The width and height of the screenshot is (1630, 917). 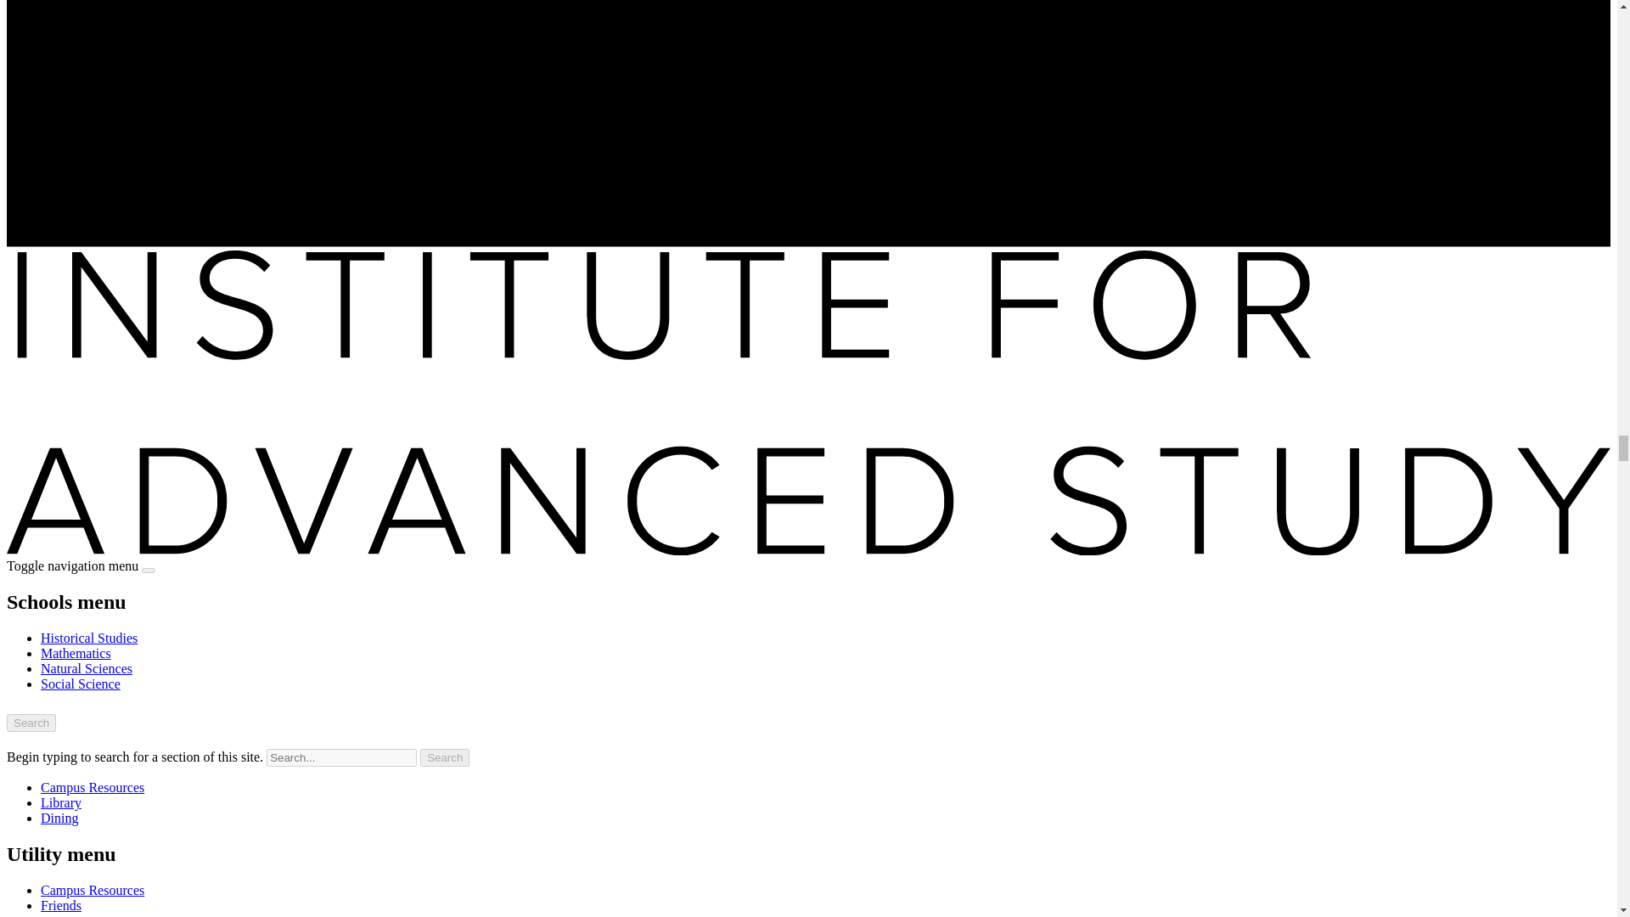 What do you see at coordinates (61, 802) in the screenshot?
I see `Library` at bounding box center [61, 802].